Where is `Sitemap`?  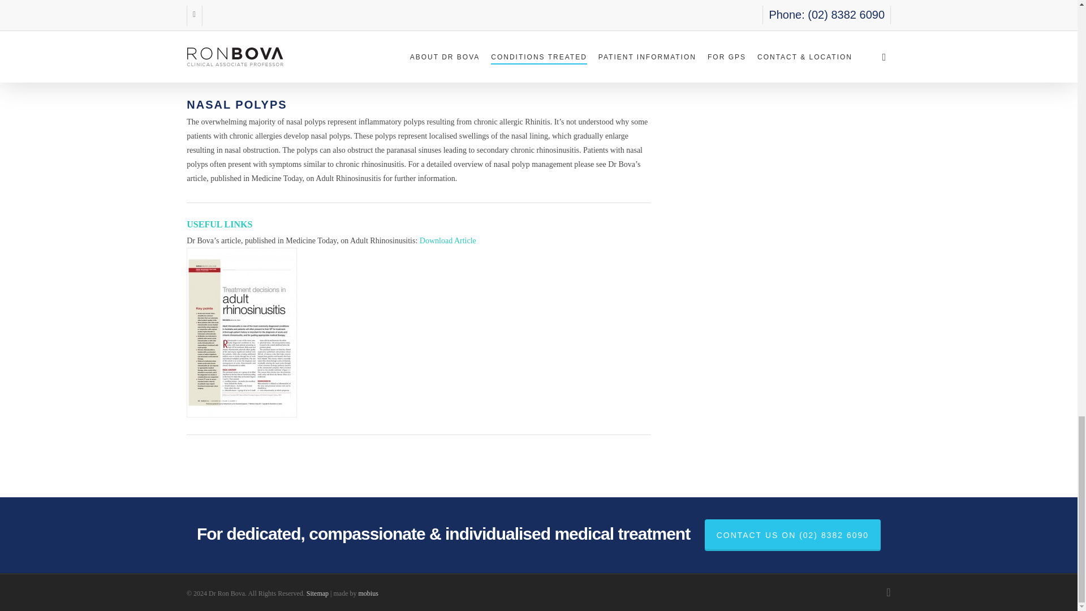
Sitemap is located at coordinates (317, 593).